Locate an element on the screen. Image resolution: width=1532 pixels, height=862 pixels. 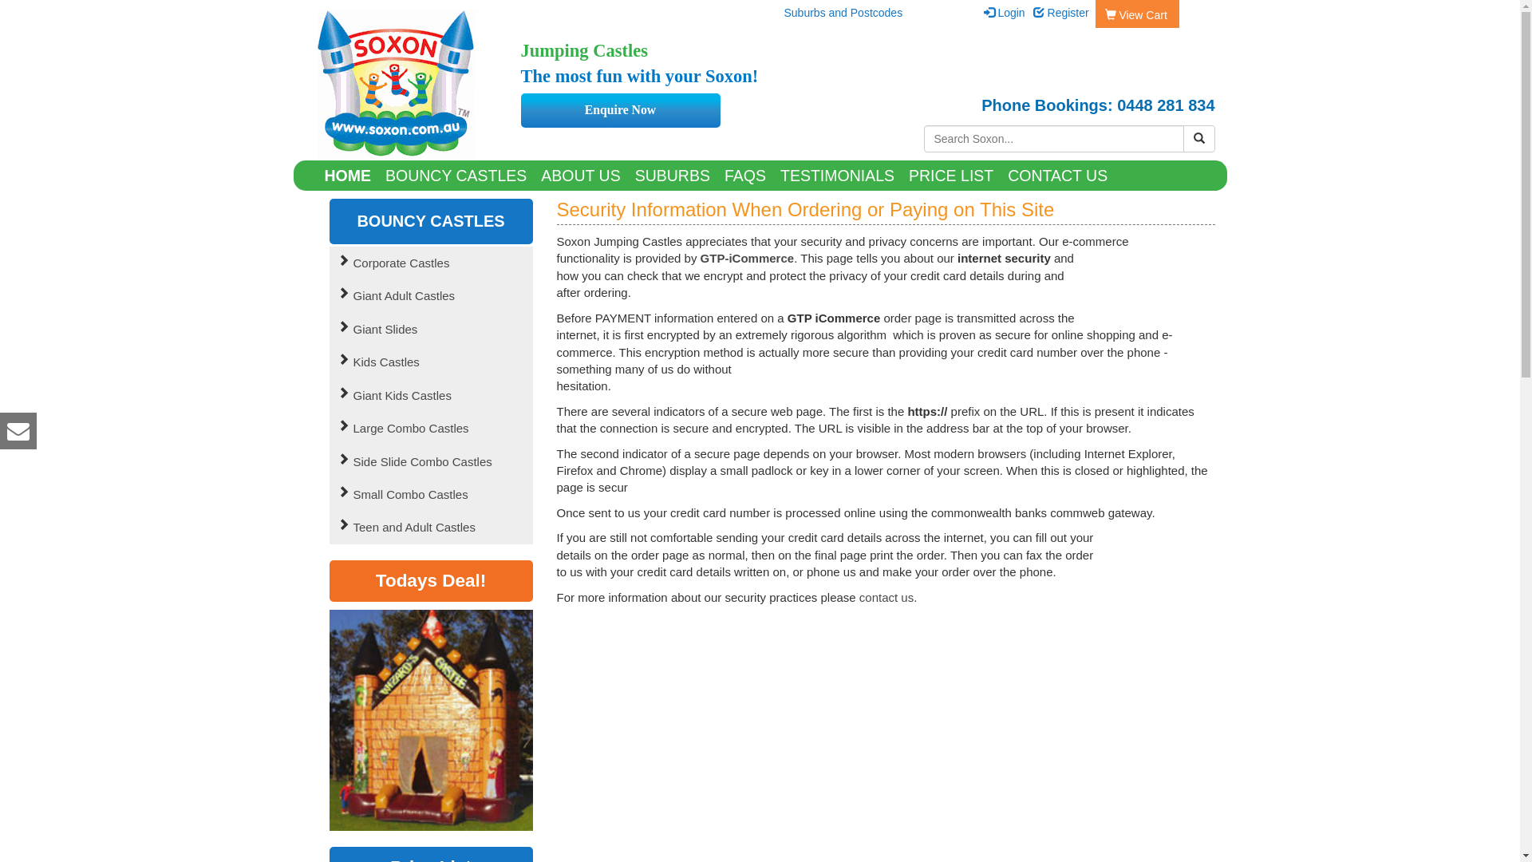
Giant Slides is located at coordinates (431, 329).